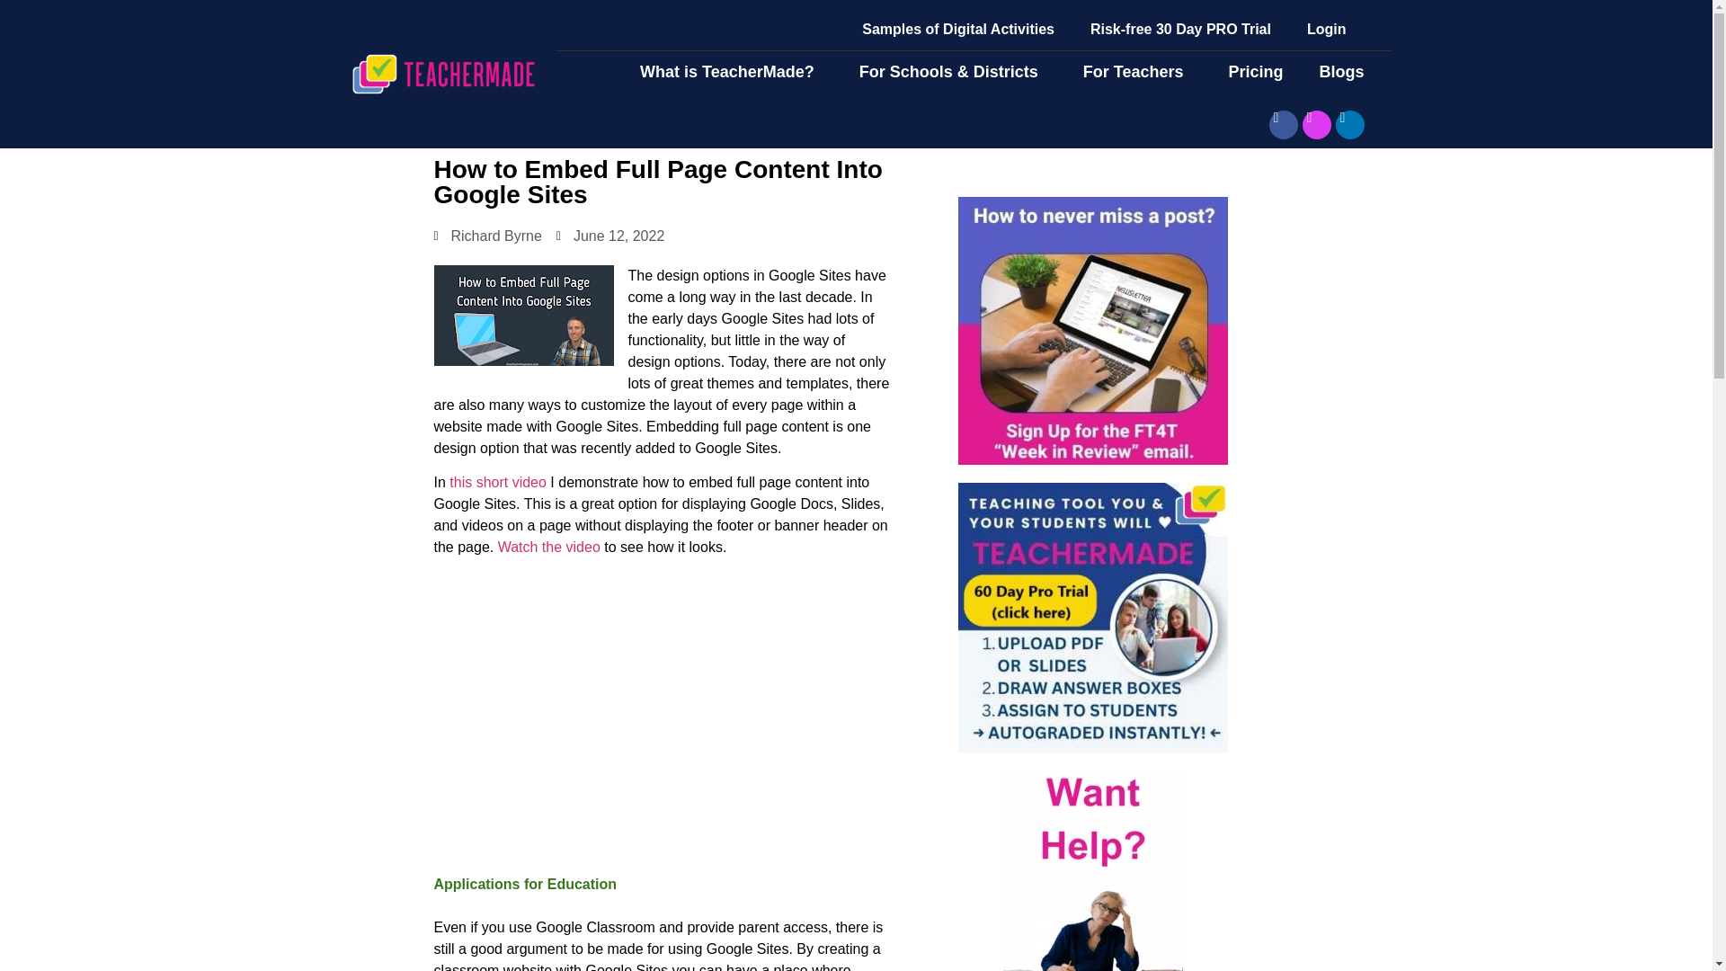  What do you see at coordinates (1346, 72) in the screenshot?
I see `Blogs` at bounding box center [1346, 72].